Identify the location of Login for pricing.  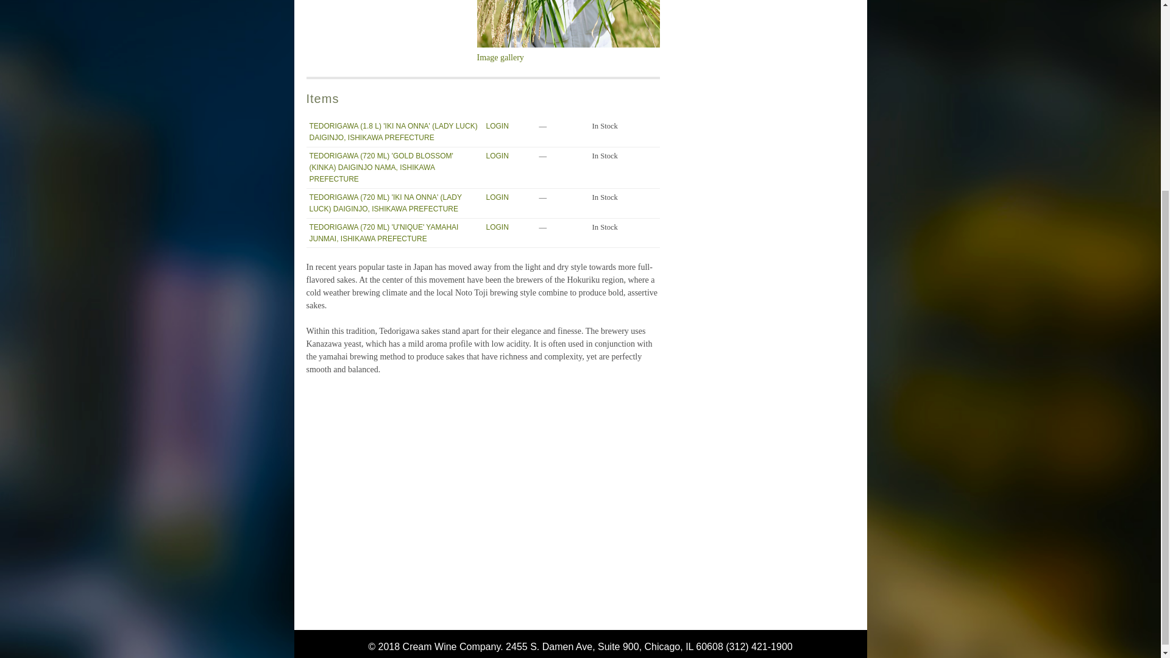
(497, 156).